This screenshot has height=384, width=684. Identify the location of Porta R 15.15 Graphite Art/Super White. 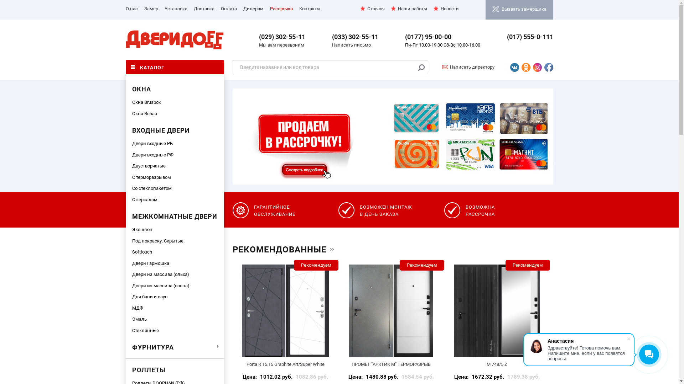
(285, 311).